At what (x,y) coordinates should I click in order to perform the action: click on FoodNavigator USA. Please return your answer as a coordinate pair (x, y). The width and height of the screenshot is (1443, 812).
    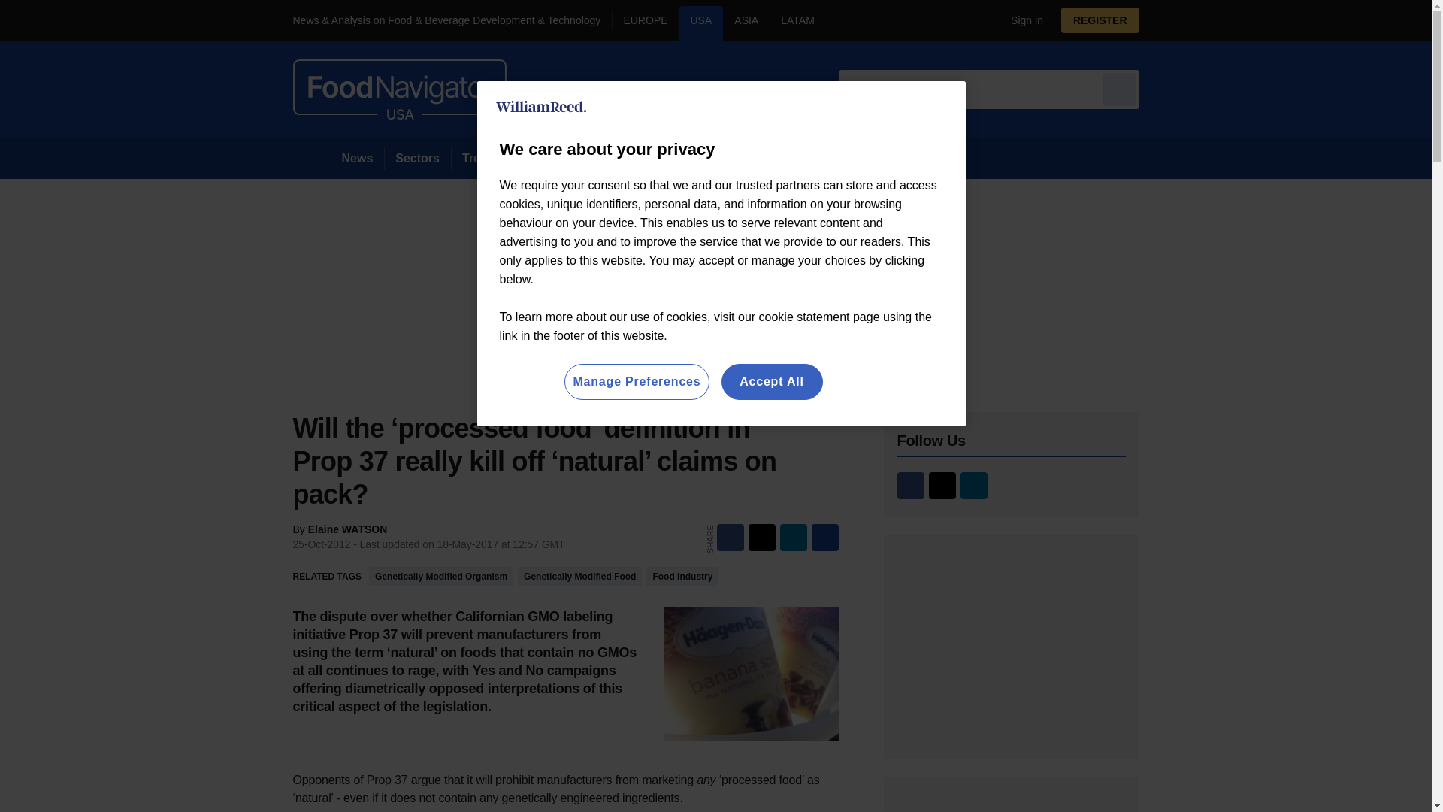
    Looking at the image, I should click on (399, 89).